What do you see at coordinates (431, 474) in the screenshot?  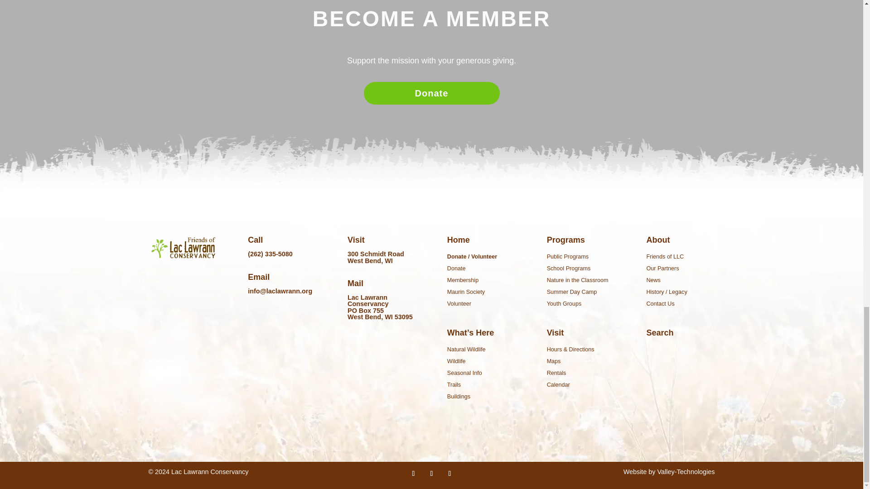 I see `Follow on X` at bounding box center [431, 474].